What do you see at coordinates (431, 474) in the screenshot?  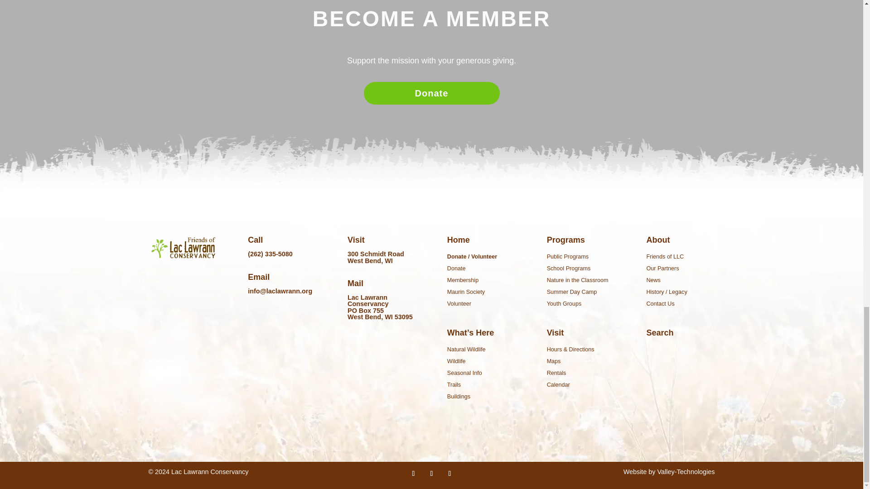 I see `Follow on X` at bounding box center [431, 474].